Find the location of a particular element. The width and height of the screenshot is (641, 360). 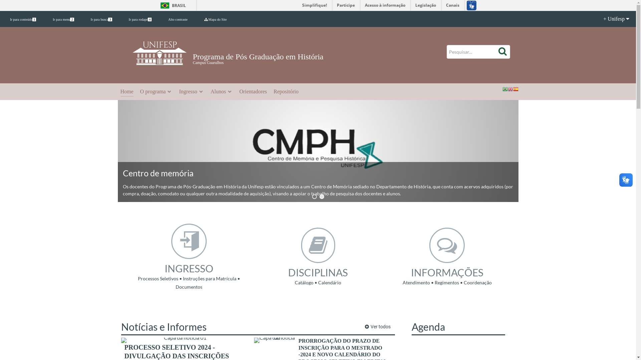

Alto contraste is located at coordinates (178, 19).